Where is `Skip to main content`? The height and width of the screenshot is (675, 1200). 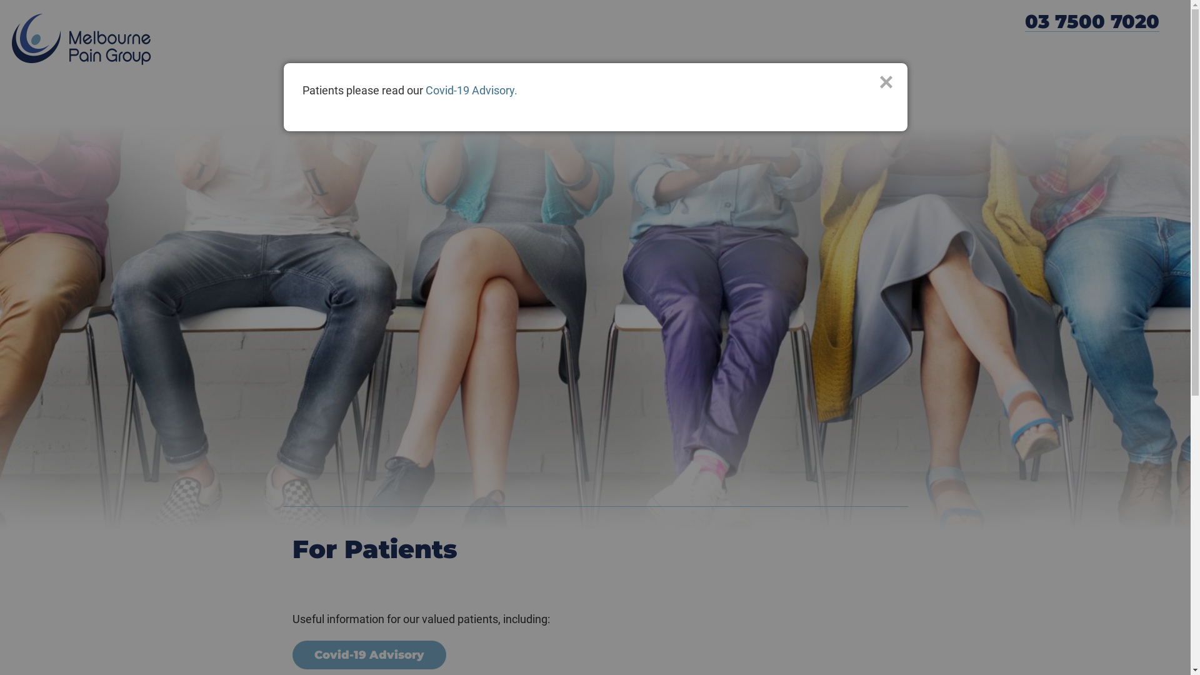 Skip to main content is located at coordinates (45, 0).